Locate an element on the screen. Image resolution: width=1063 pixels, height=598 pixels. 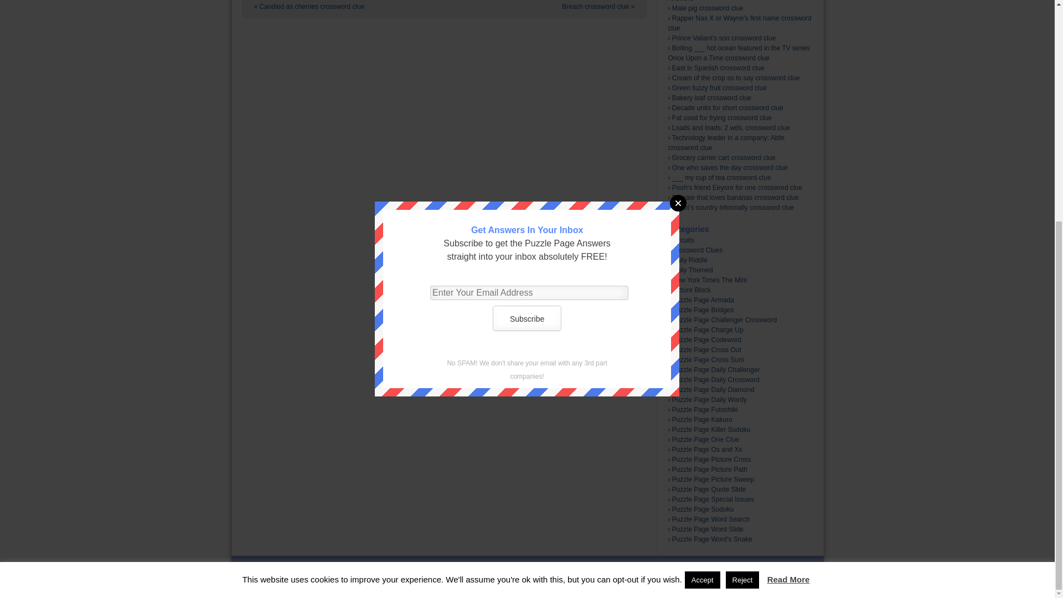
Male pig crossword clue is located at coordinates (708, 8).